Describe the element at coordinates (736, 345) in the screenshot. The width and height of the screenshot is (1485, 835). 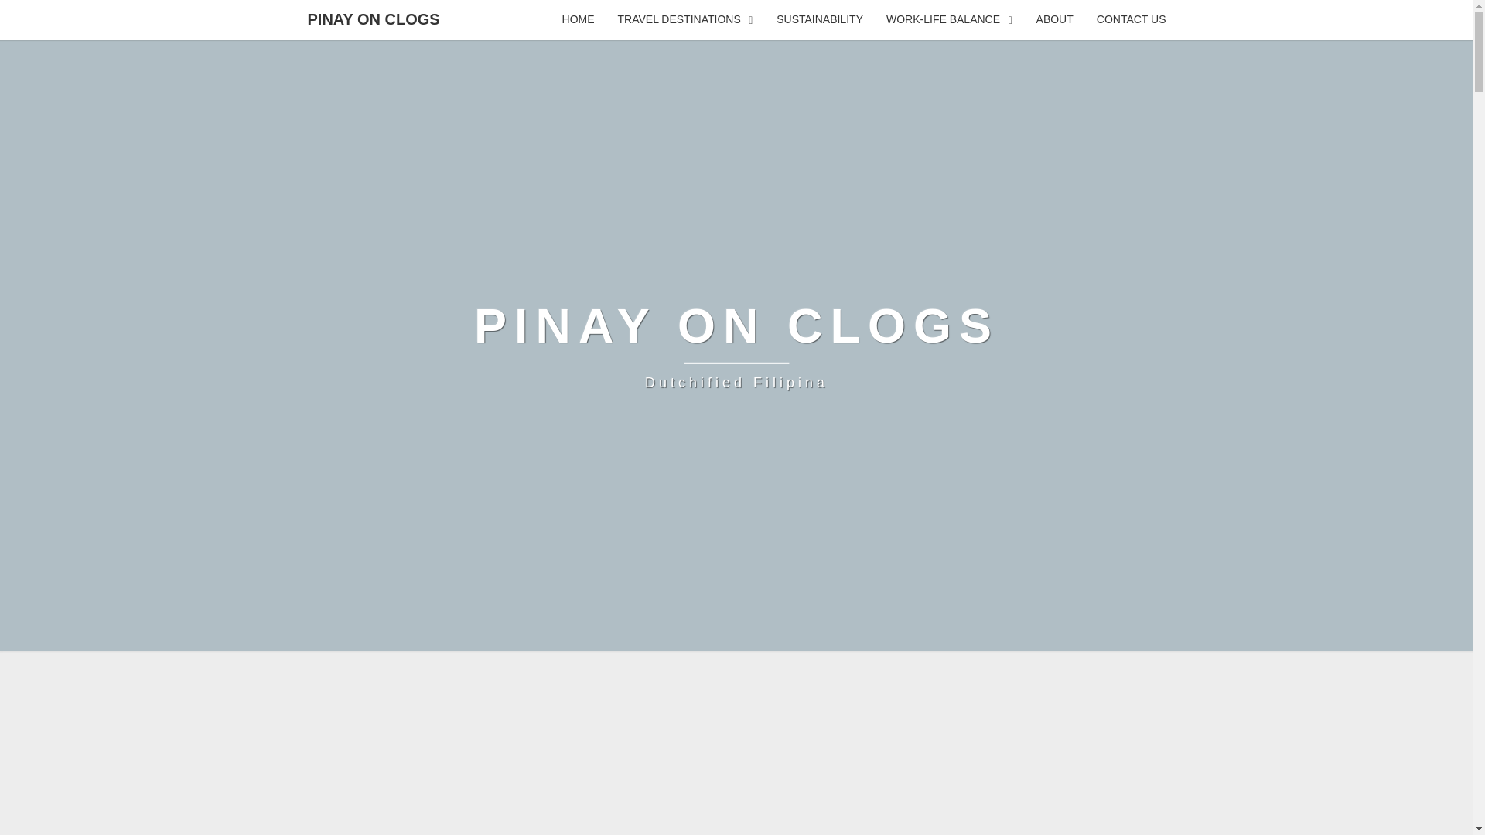
I see `WORK-LIFE BALANCE` at that location.